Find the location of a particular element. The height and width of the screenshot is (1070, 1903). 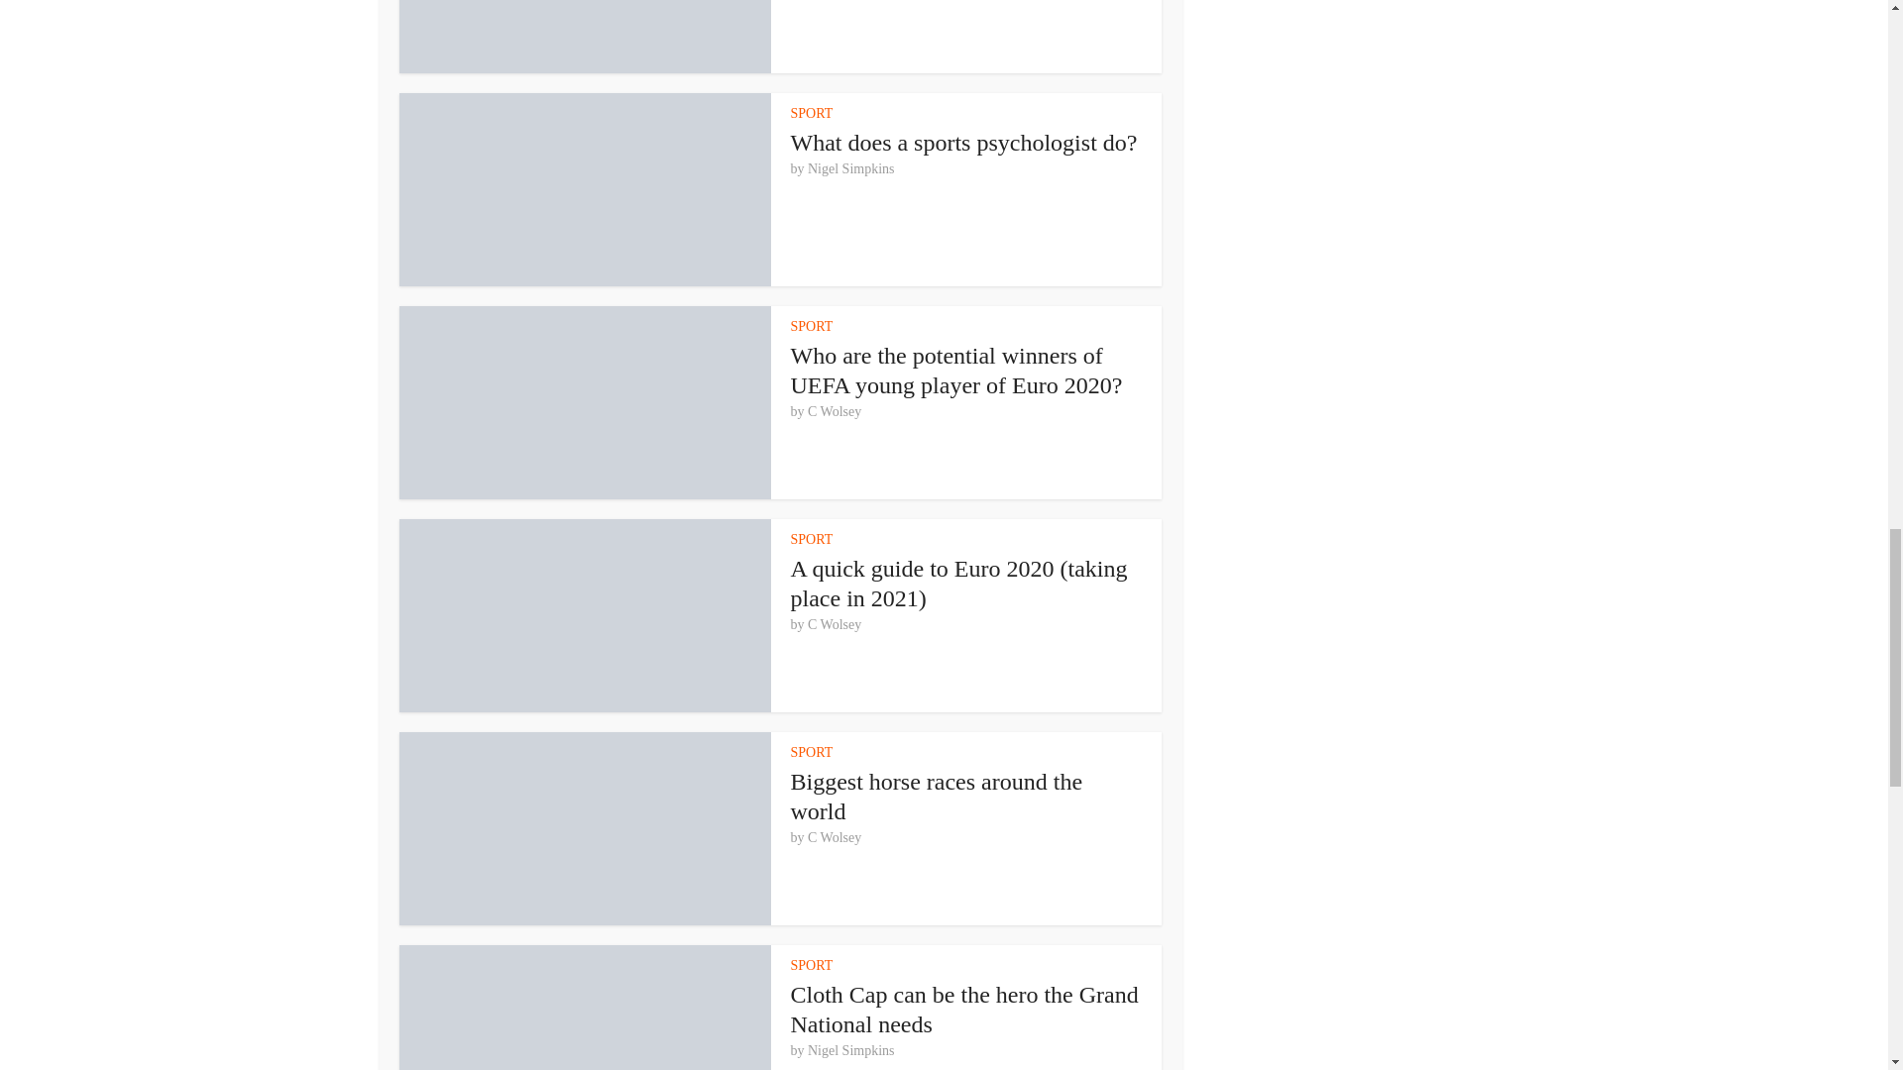

SPORT is located at coordinates (812, 539).